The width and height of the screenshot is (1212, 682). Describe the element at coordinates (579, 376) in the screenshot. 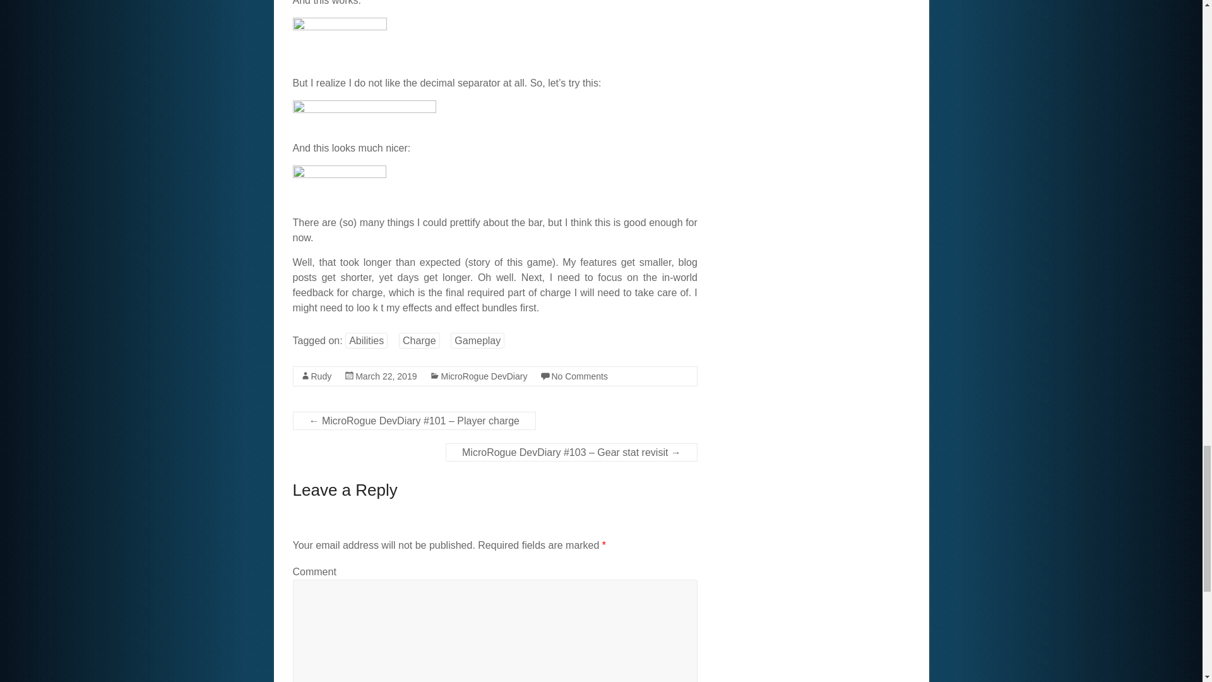

I see `No Comments` at that location.